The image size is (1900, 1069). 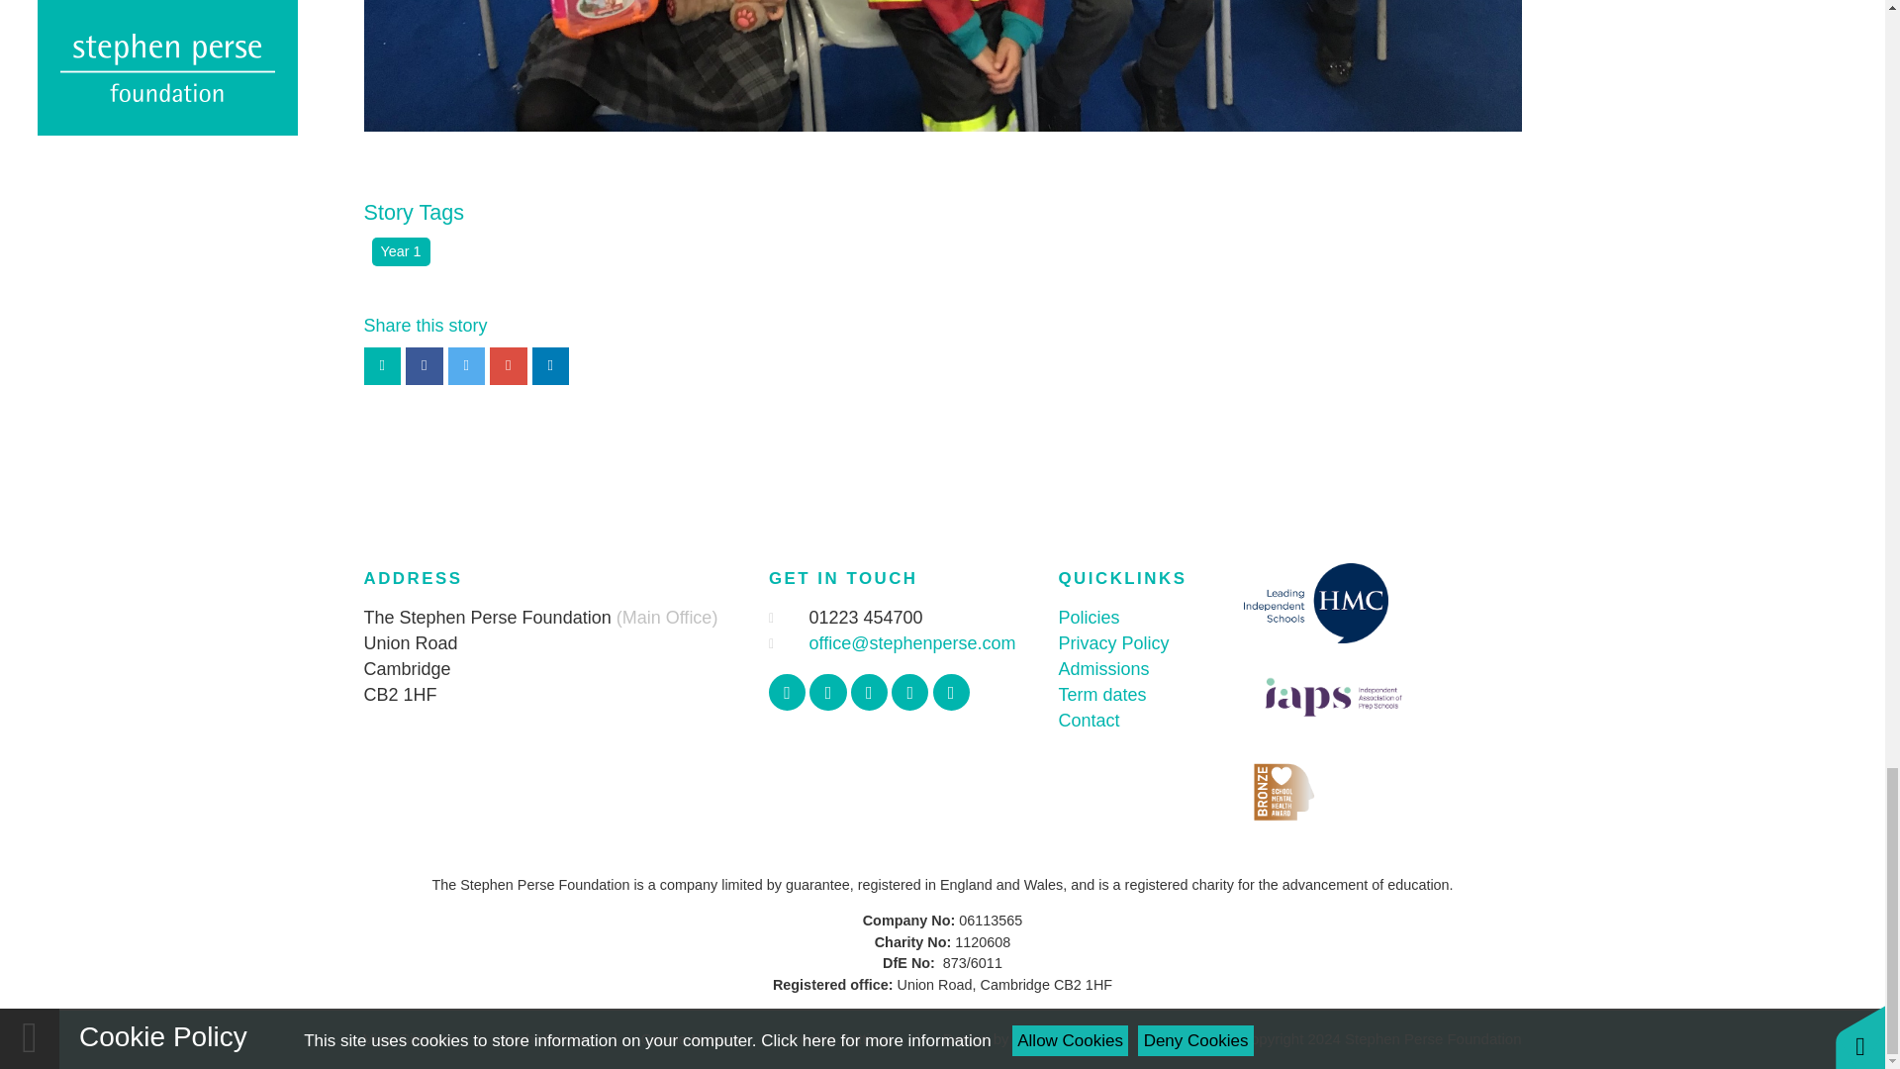 What do you see at coordinates (827, 693) in the screenshot?
I see `Twitter` at bounding box center [827, 693].